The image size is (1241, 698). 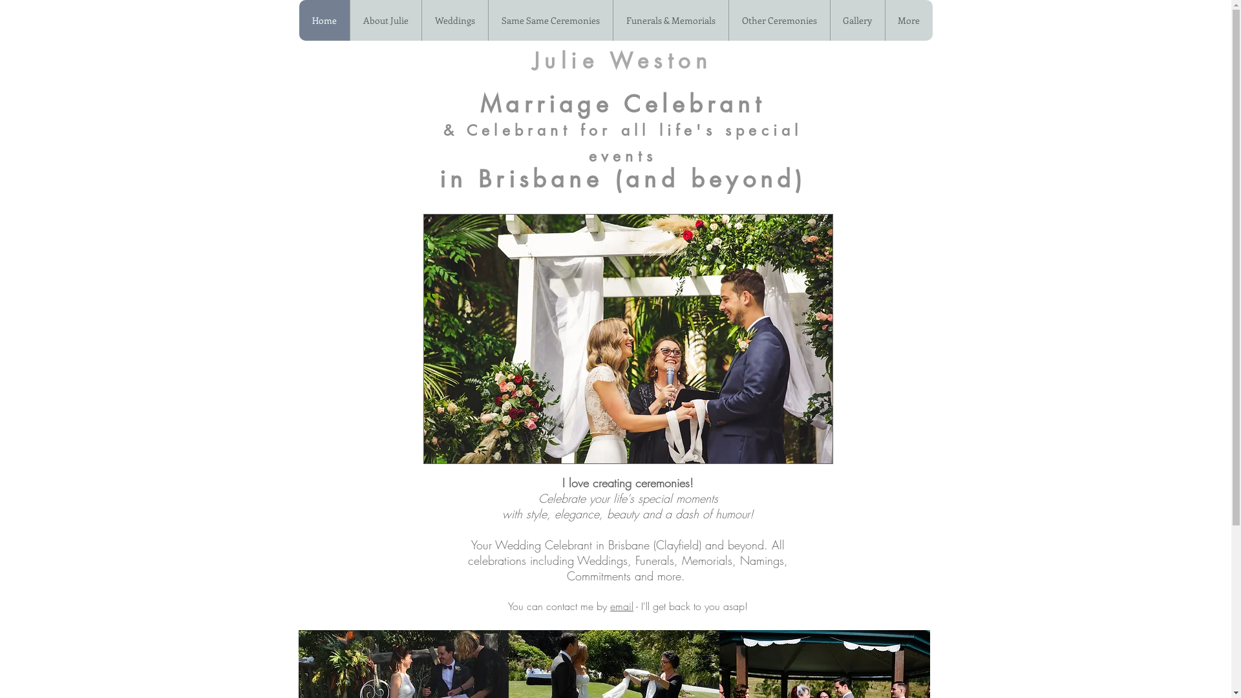 I want to click on  - I'll get back to you asap!, so click(x=690, y=606).